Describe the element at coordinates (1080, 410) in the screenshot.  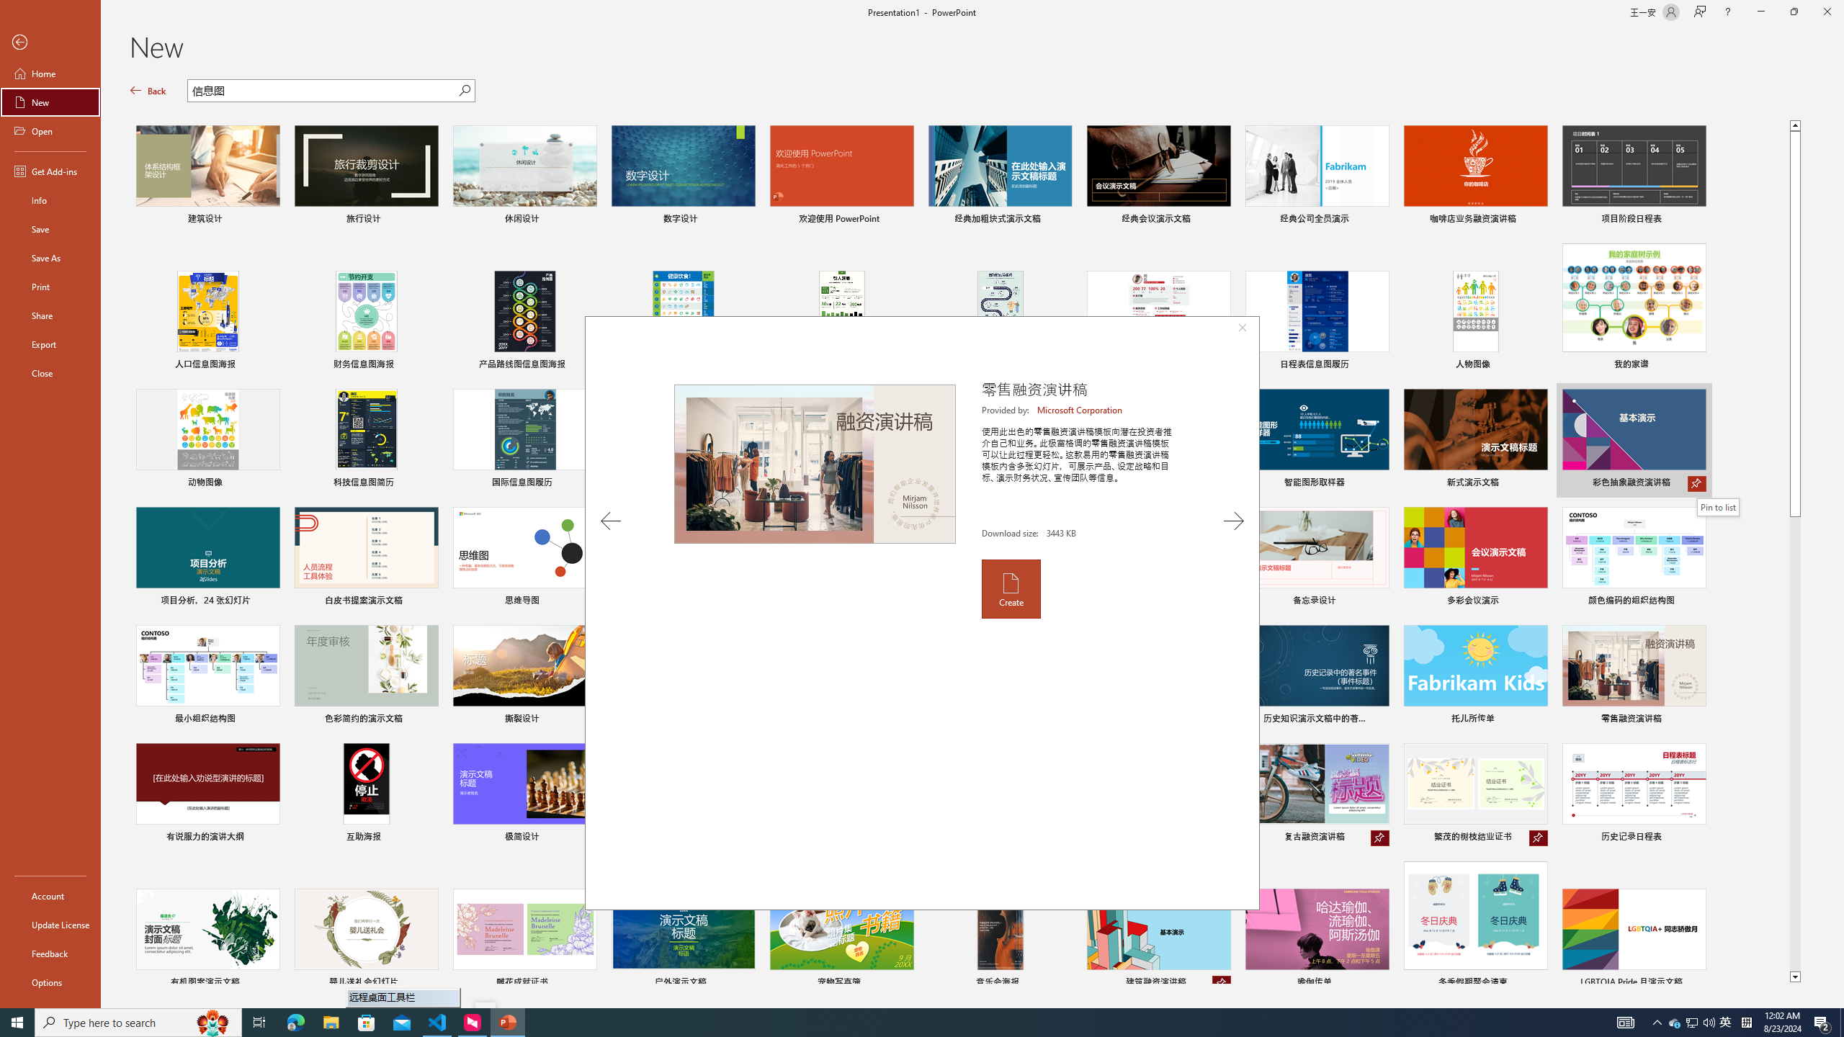
I see `Microsoft Corporation` at that location.